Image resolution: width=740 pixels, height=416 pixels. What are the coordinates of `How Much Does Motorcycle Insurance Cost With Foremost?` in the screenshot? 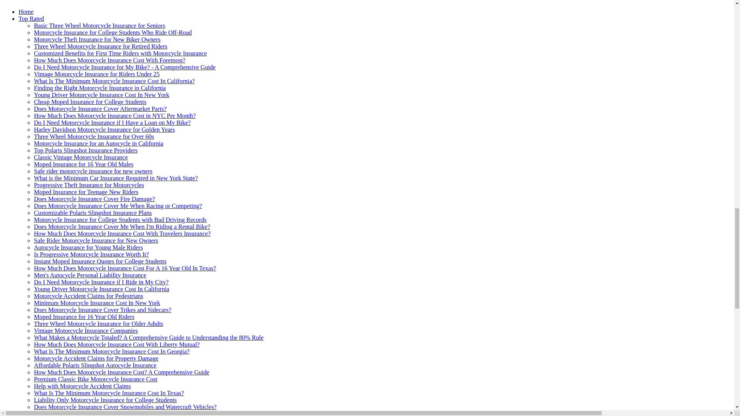 It's located at (109, 60).